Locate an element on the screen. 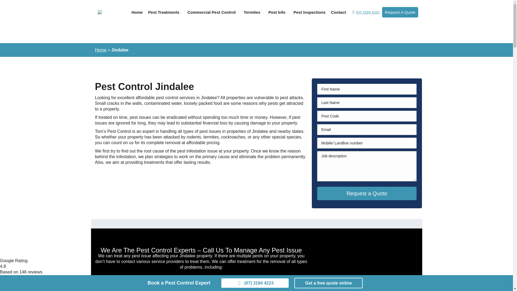 This screenshot has height=291, width=517. Home is located at coordinates (137, 12).